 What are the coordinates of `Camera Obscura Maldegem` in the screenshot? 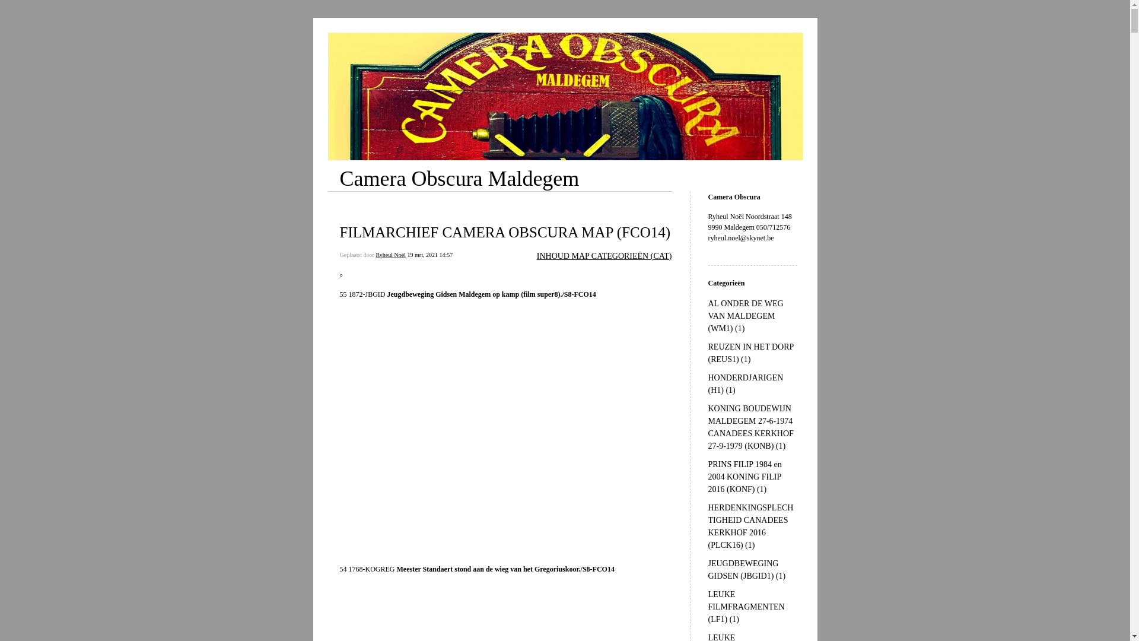 It's located at (459, 179).